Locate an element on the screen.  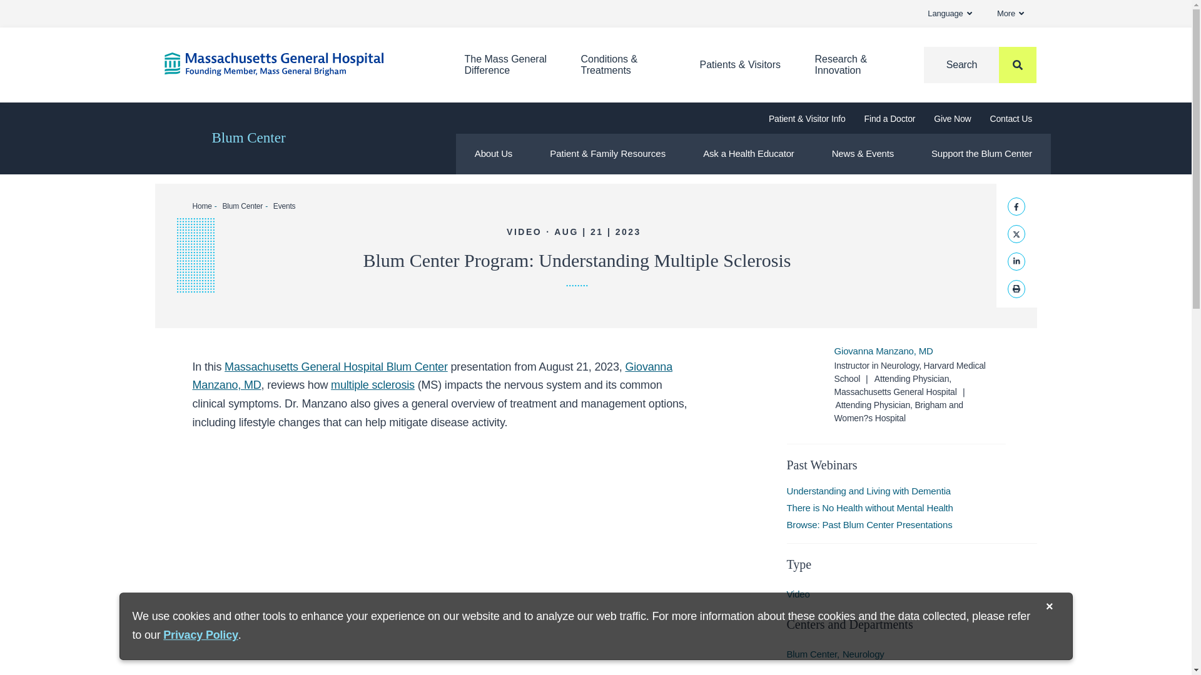
Home is located at coordinates (1010, 14).